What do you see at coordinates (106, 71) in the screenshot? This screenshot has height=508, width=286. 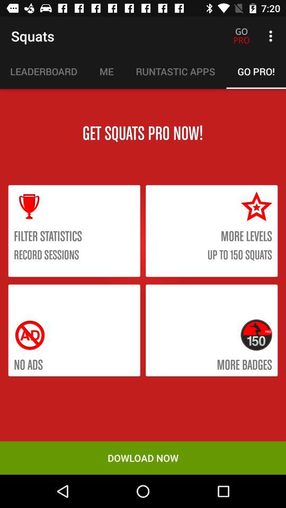 I see `tap the item to the left of the runtastic apps icon` at bounding box center [106, 71].